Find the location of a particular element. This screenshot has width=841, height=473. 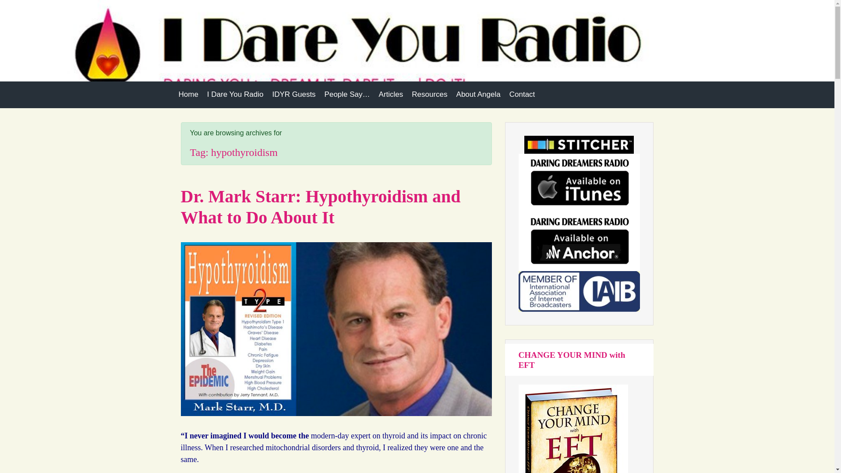

IDYR Guests is located at coordinates (293, 95).